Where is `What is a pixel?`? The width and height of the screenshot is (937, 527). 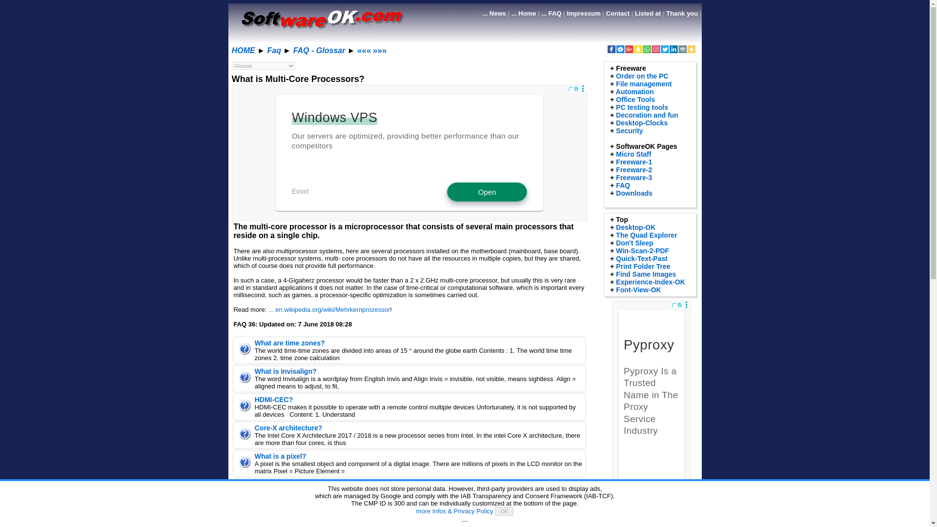 What is a pixel? is located at coordinates (280, 456).